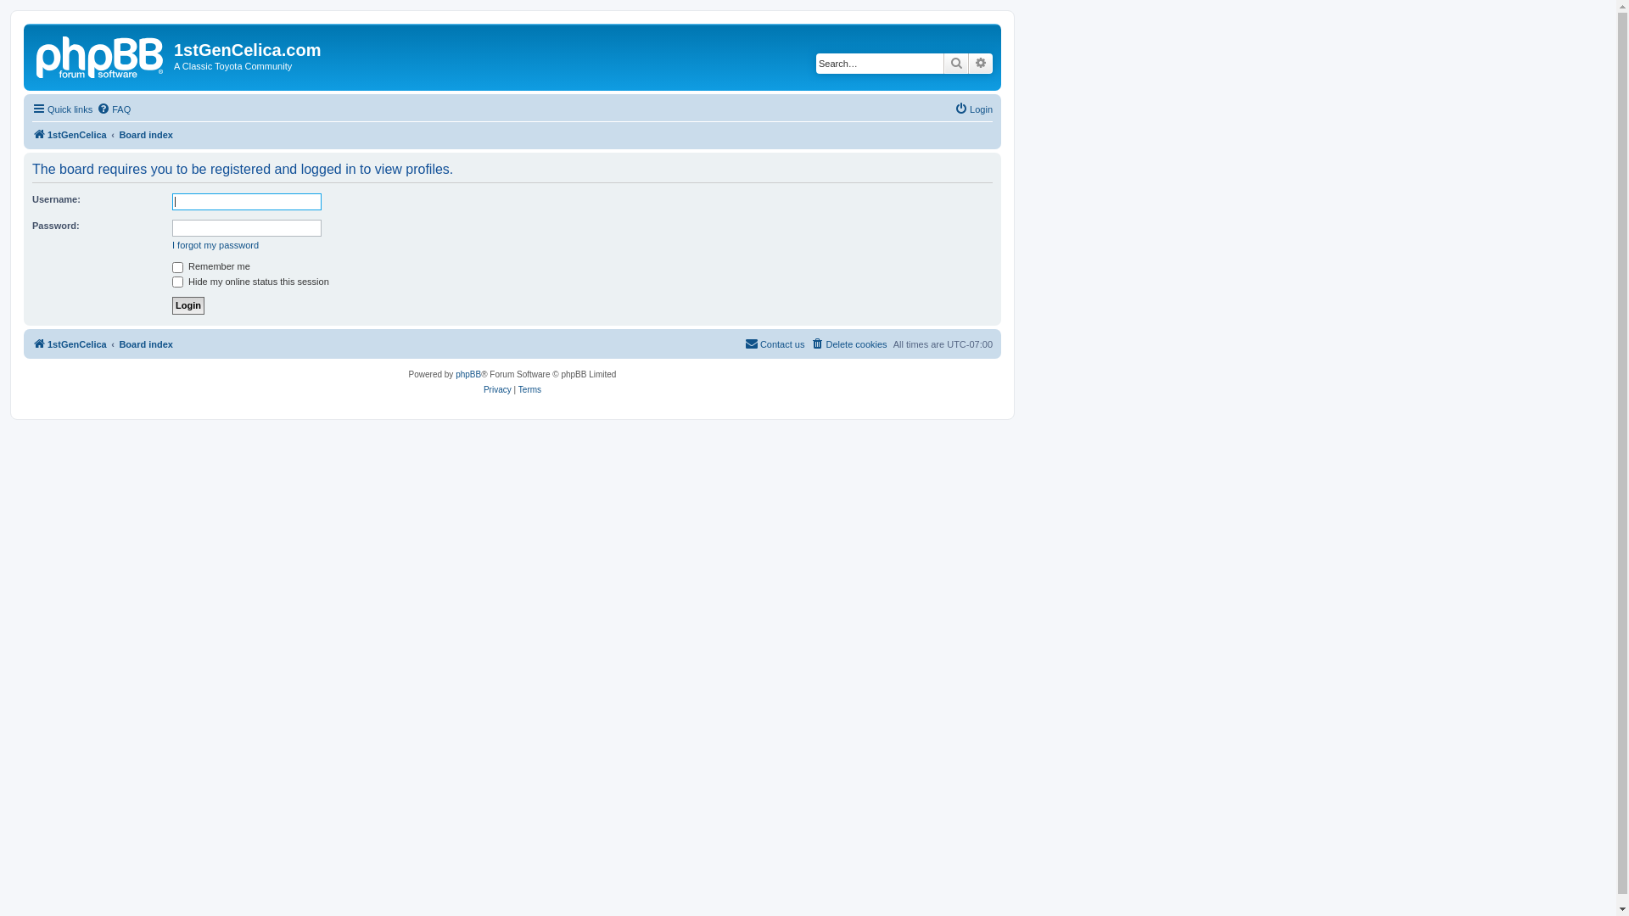 This screenshot has width=1629, height=916. I want to click on Delete cookies, so click(848, 344).